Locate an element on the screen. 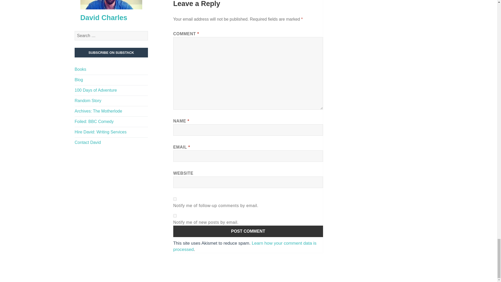 Image resolution: width=501 pixels, height=282 pixels. Post Comment is located at coordinates (248, 231).